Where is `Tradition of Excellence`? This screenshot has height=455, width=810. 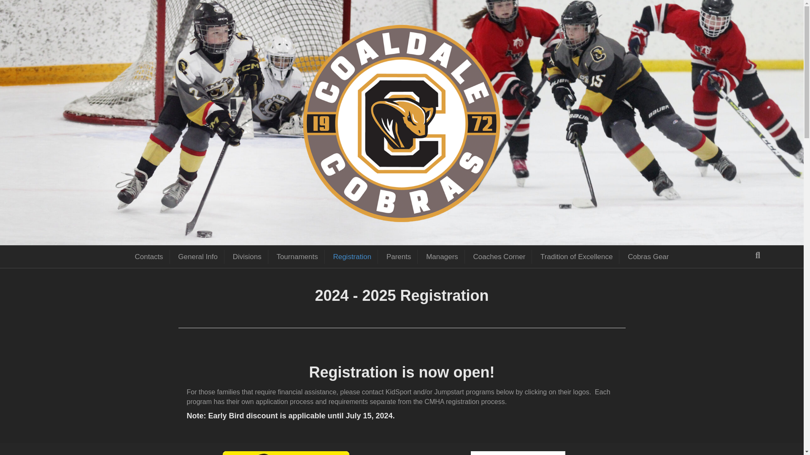 Tradition of Excellence is located at coordinates (576, 256).